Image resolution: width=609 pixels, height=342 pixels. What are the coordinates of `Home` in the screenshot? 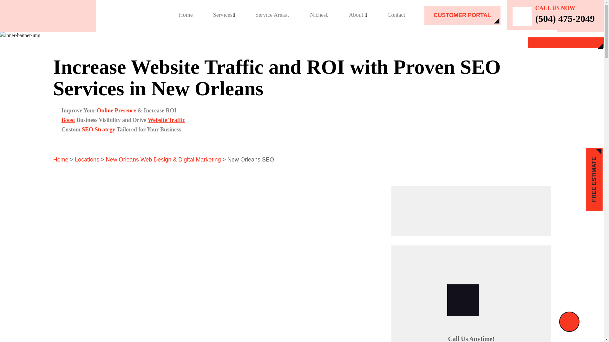 It's located at (186, 15).